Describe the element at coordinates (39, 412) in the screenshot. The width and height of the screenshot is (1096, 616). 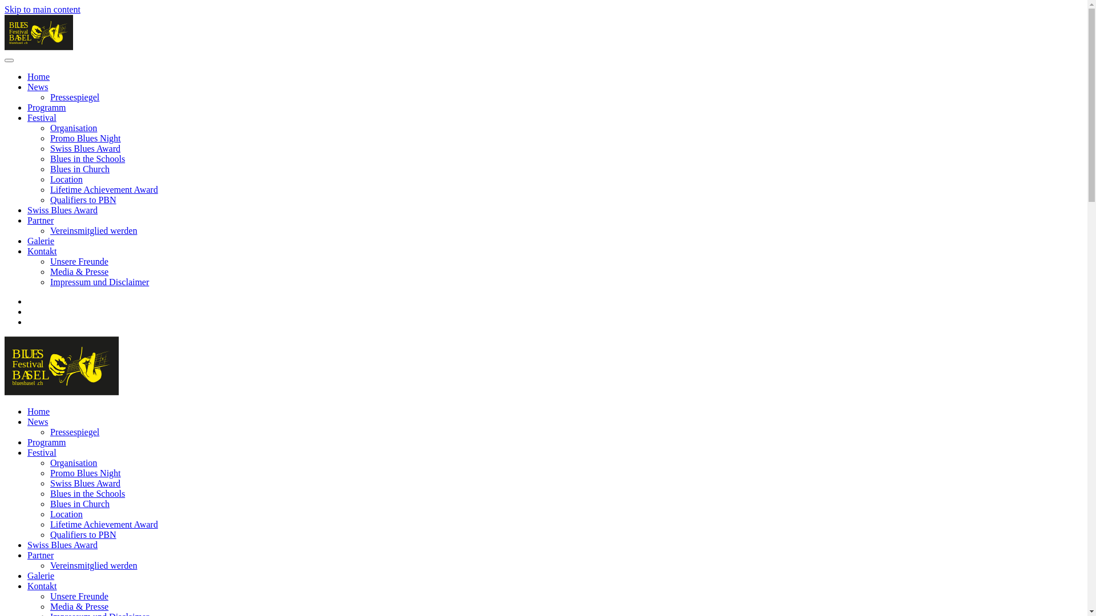
I see `Home` at that location.